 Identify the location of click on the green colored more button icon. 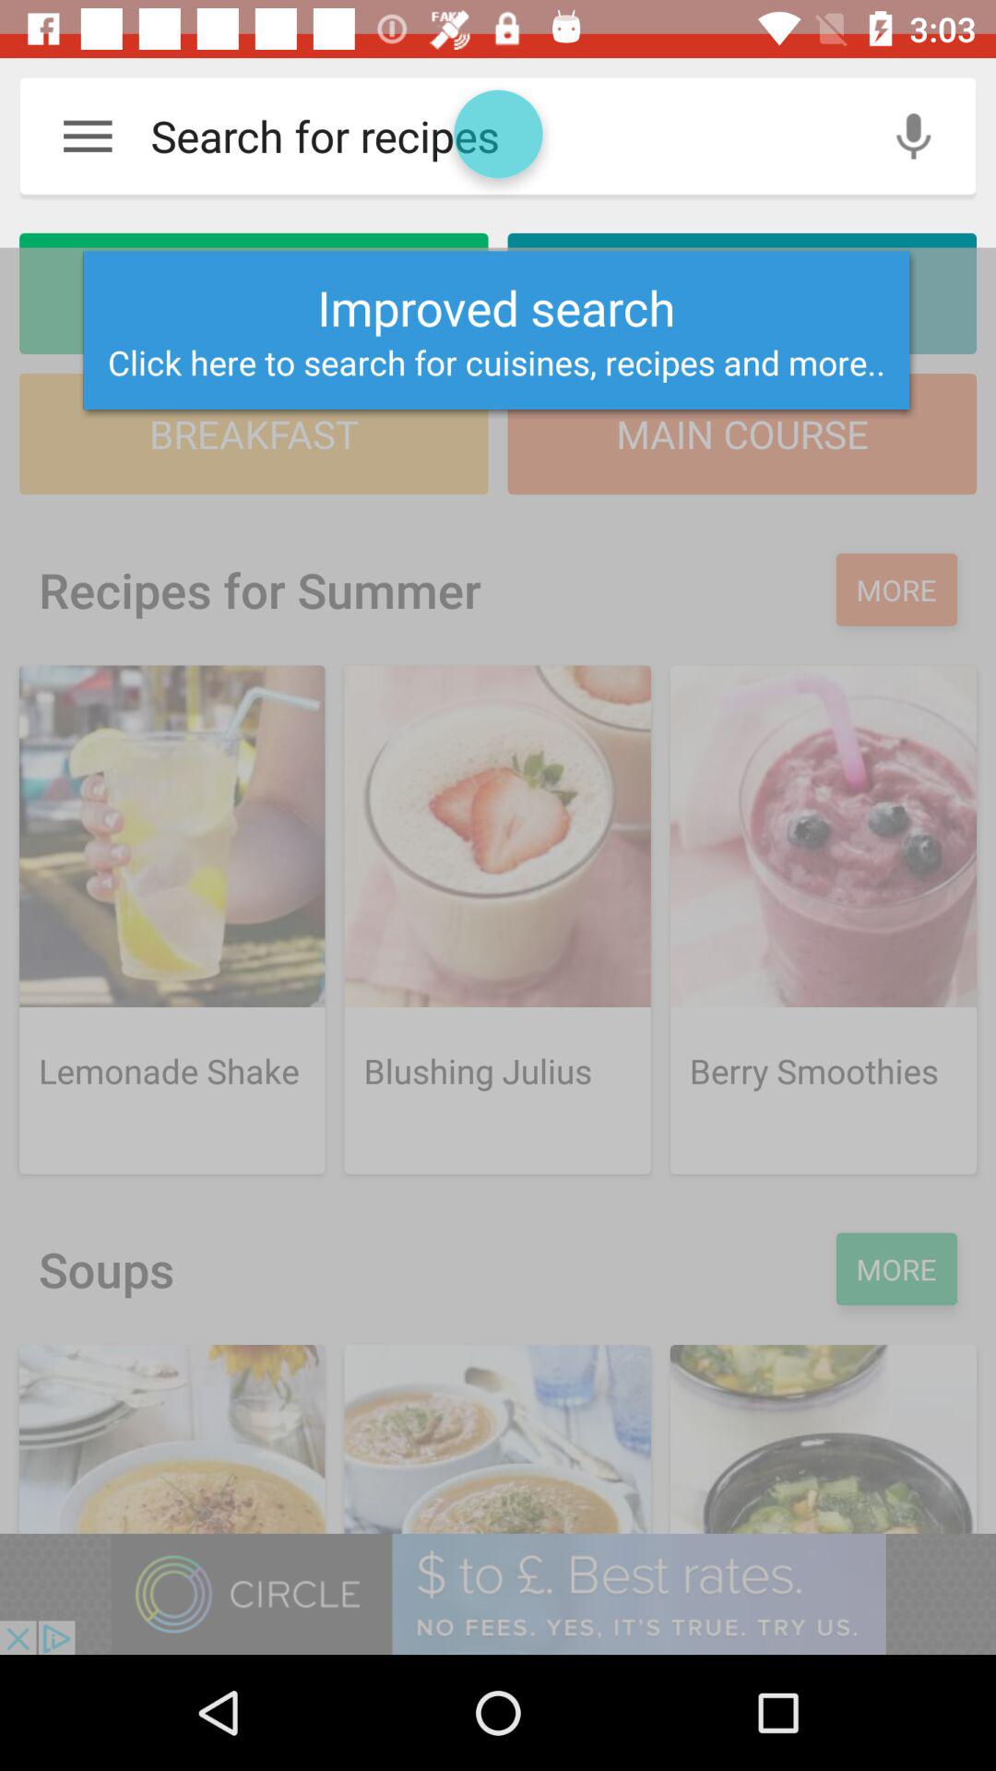
(896, 1269).